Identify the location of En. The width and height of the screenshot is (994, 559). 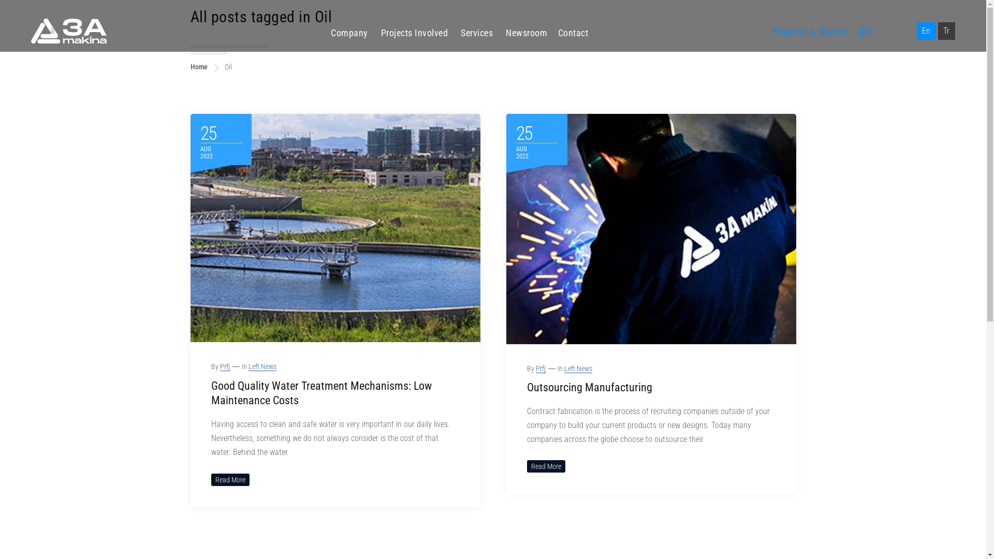
(927, 31).